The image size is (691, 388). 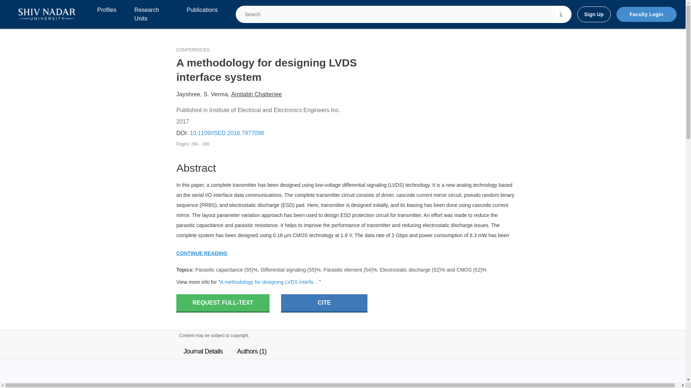 I want to click on Journal Details, so click(x=203, y=351).